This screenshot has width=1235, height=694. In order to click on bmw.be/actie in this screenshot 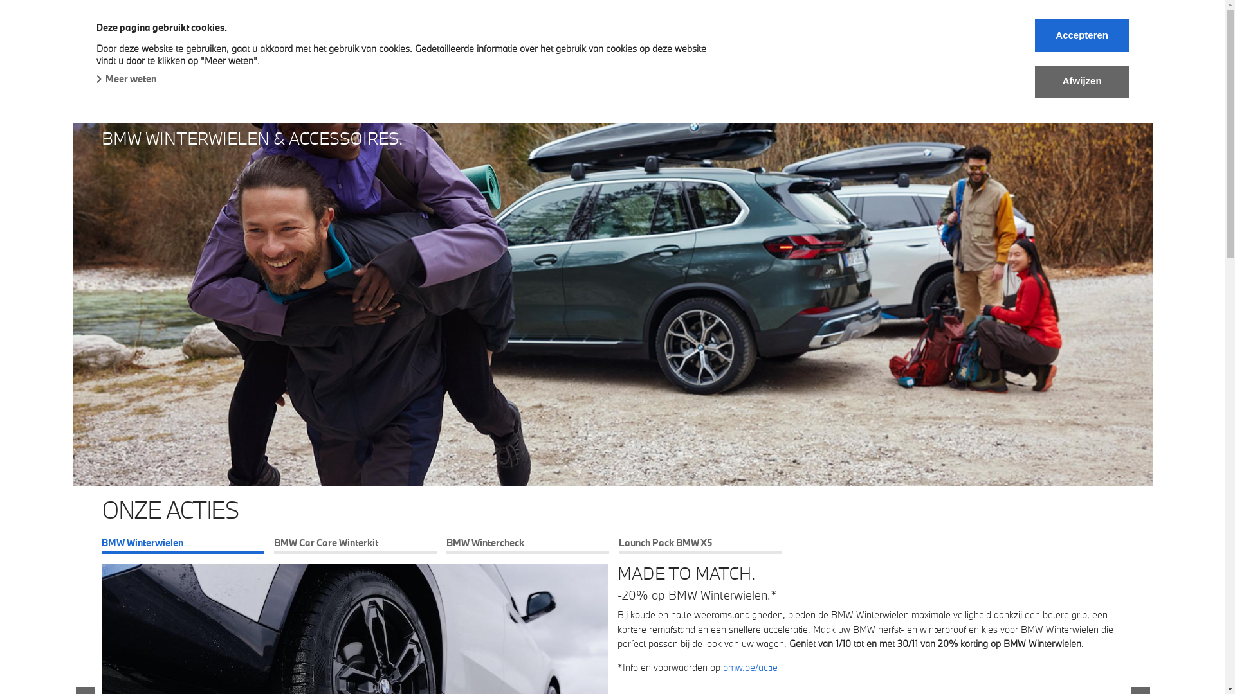, I will do `click(750, 667)`.